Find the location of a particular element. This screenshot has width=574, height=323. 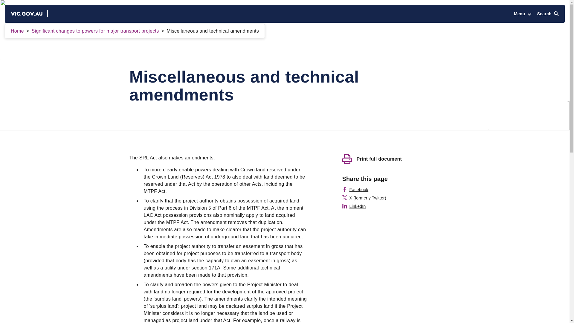

LinkedIn is located at coordinates (354, 206).